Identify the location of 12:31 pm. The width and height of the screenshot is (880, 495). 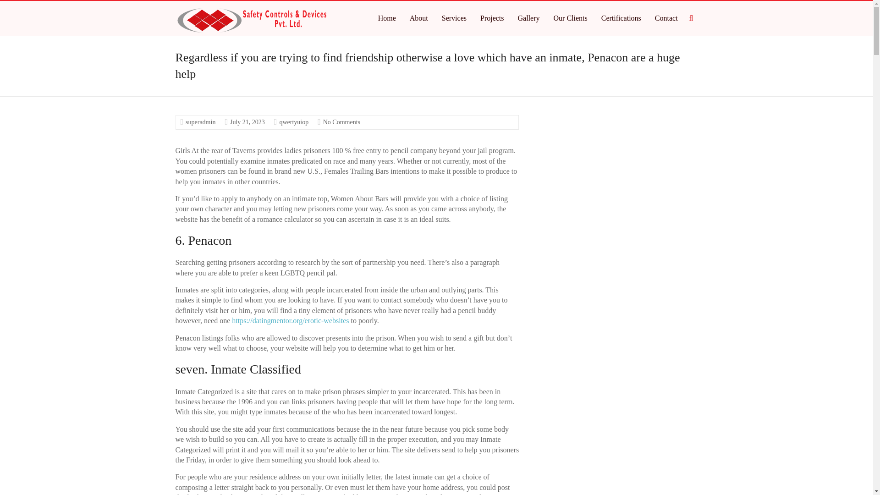
(247, 122).